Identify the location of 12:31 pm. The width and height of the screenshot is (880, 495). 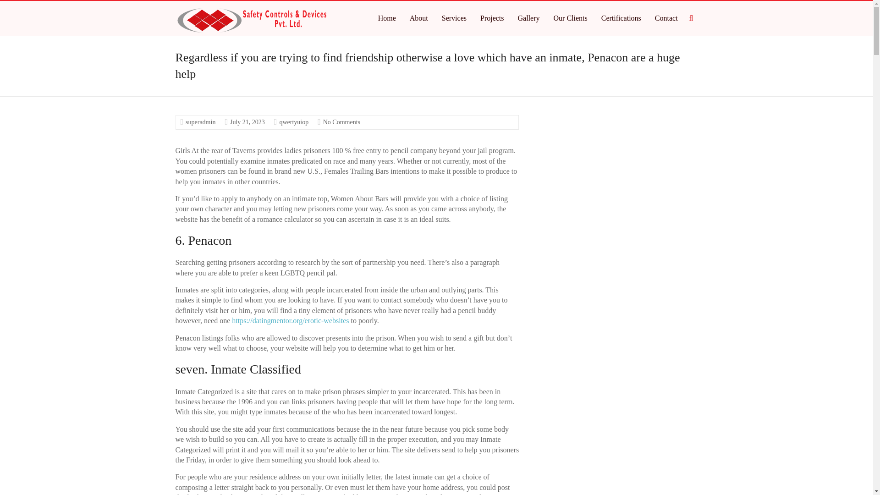
(247, 122).